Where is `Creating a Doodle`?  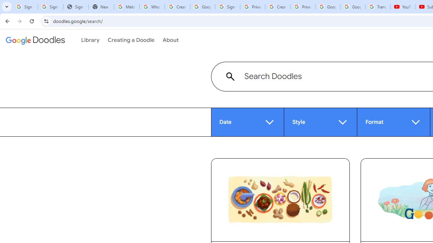
Creating a Doodle is located at coordinates (131, 40).